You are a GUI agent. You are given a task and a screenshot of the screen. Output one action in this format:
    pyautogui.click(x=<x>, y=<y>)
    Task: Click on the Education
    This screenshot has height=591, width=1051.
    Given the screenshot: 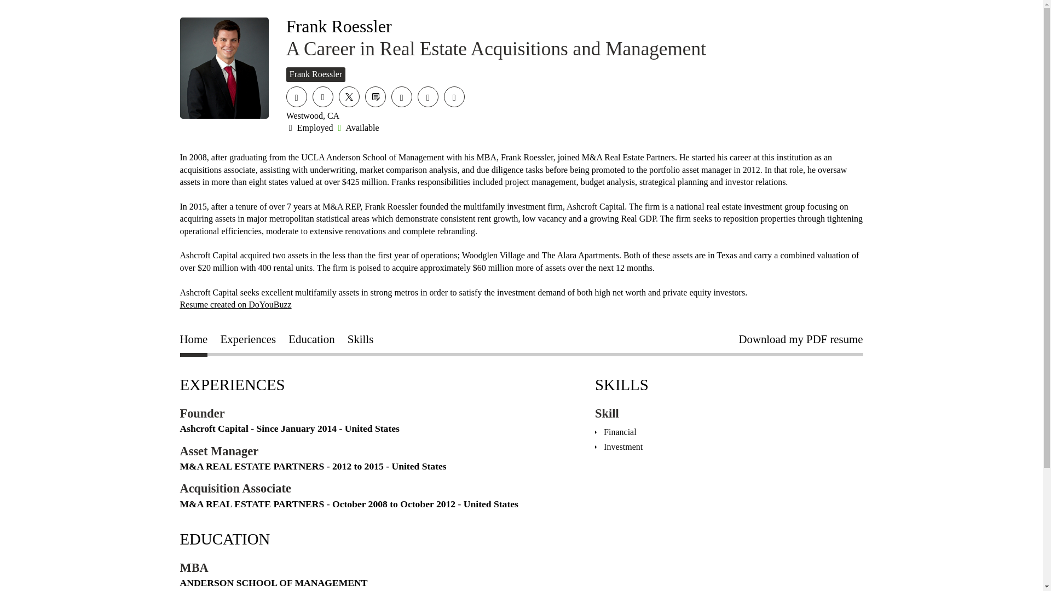 What is the action you would take?
    pyautogui.click(x=311, y=341)
    